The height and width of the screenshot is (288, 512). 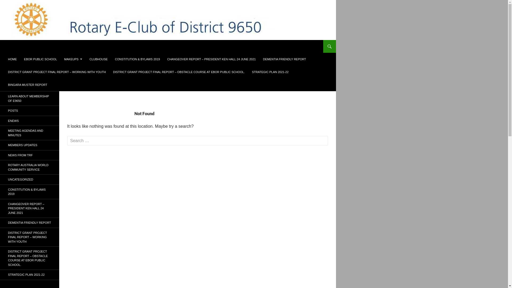 What do you see at coordinates (28, 46) in the screenshot?
I see `Rotary 9650 eClub` at bounding box center [28, 46].